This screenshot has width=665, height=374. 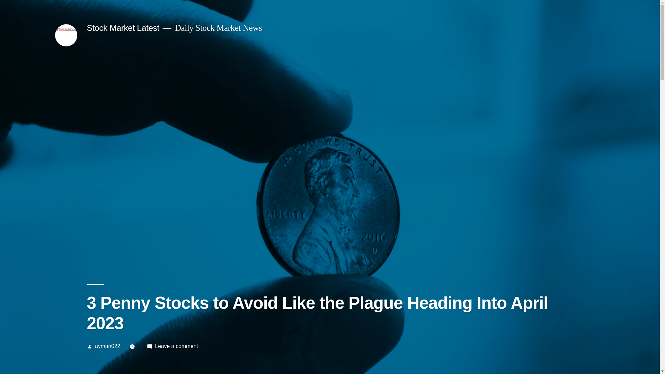 I want to click on Stock Market Latest, so click(x=123, y=28).